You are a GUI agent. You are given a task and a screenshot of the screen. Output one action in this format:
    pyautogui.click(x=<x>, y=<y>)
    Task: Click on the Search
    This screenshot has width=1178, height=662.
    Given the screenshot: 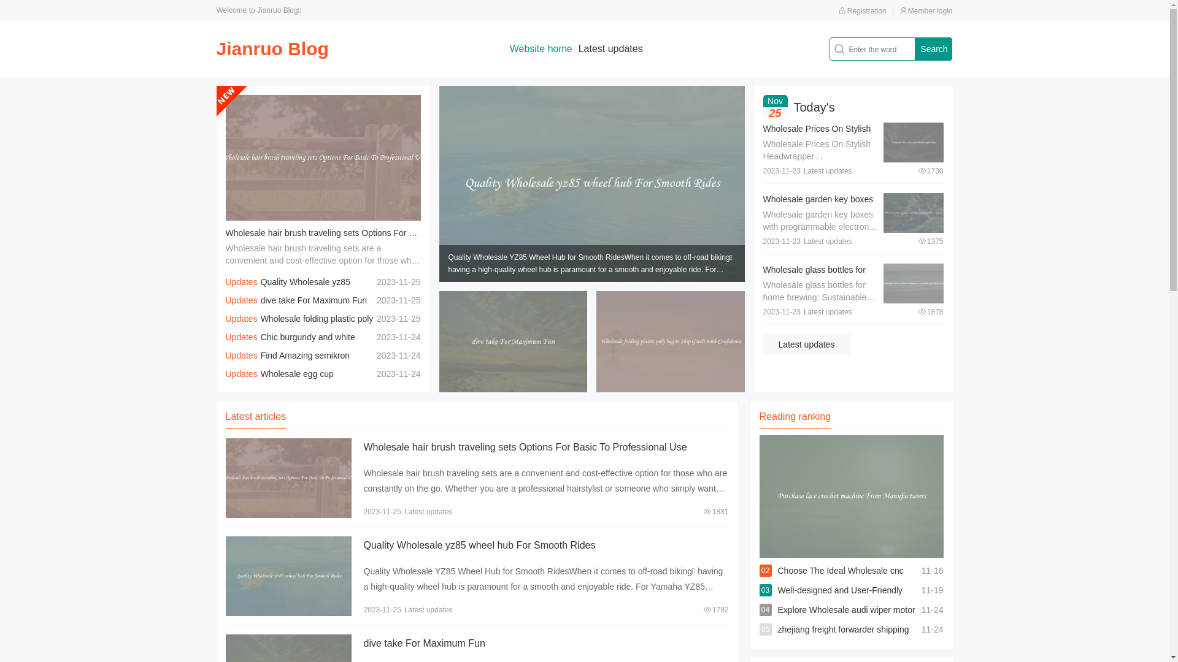 What is the action you would take?
    pyautogui.click(x=934, y=49)
    